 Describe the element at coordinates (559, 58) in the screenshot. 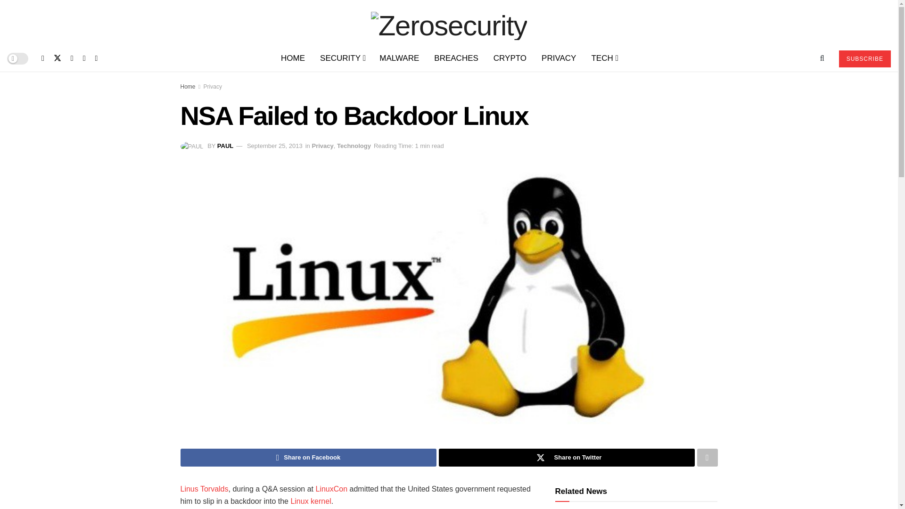

I see `PRIVACY` at that location.